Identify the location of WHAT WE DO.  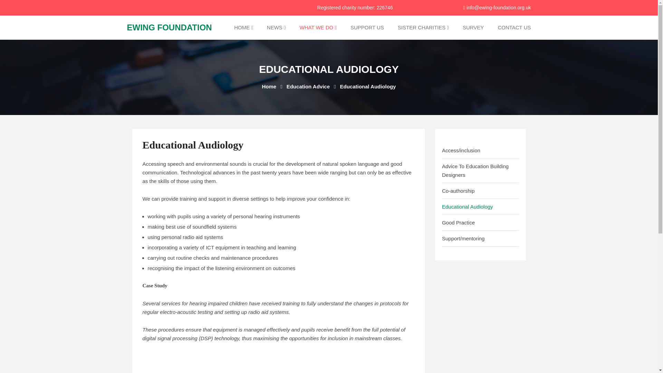
(318, 28).